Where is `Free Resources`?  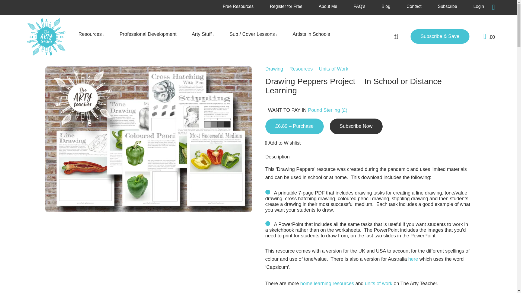 Free Resources is located at coordinates (238, 7).